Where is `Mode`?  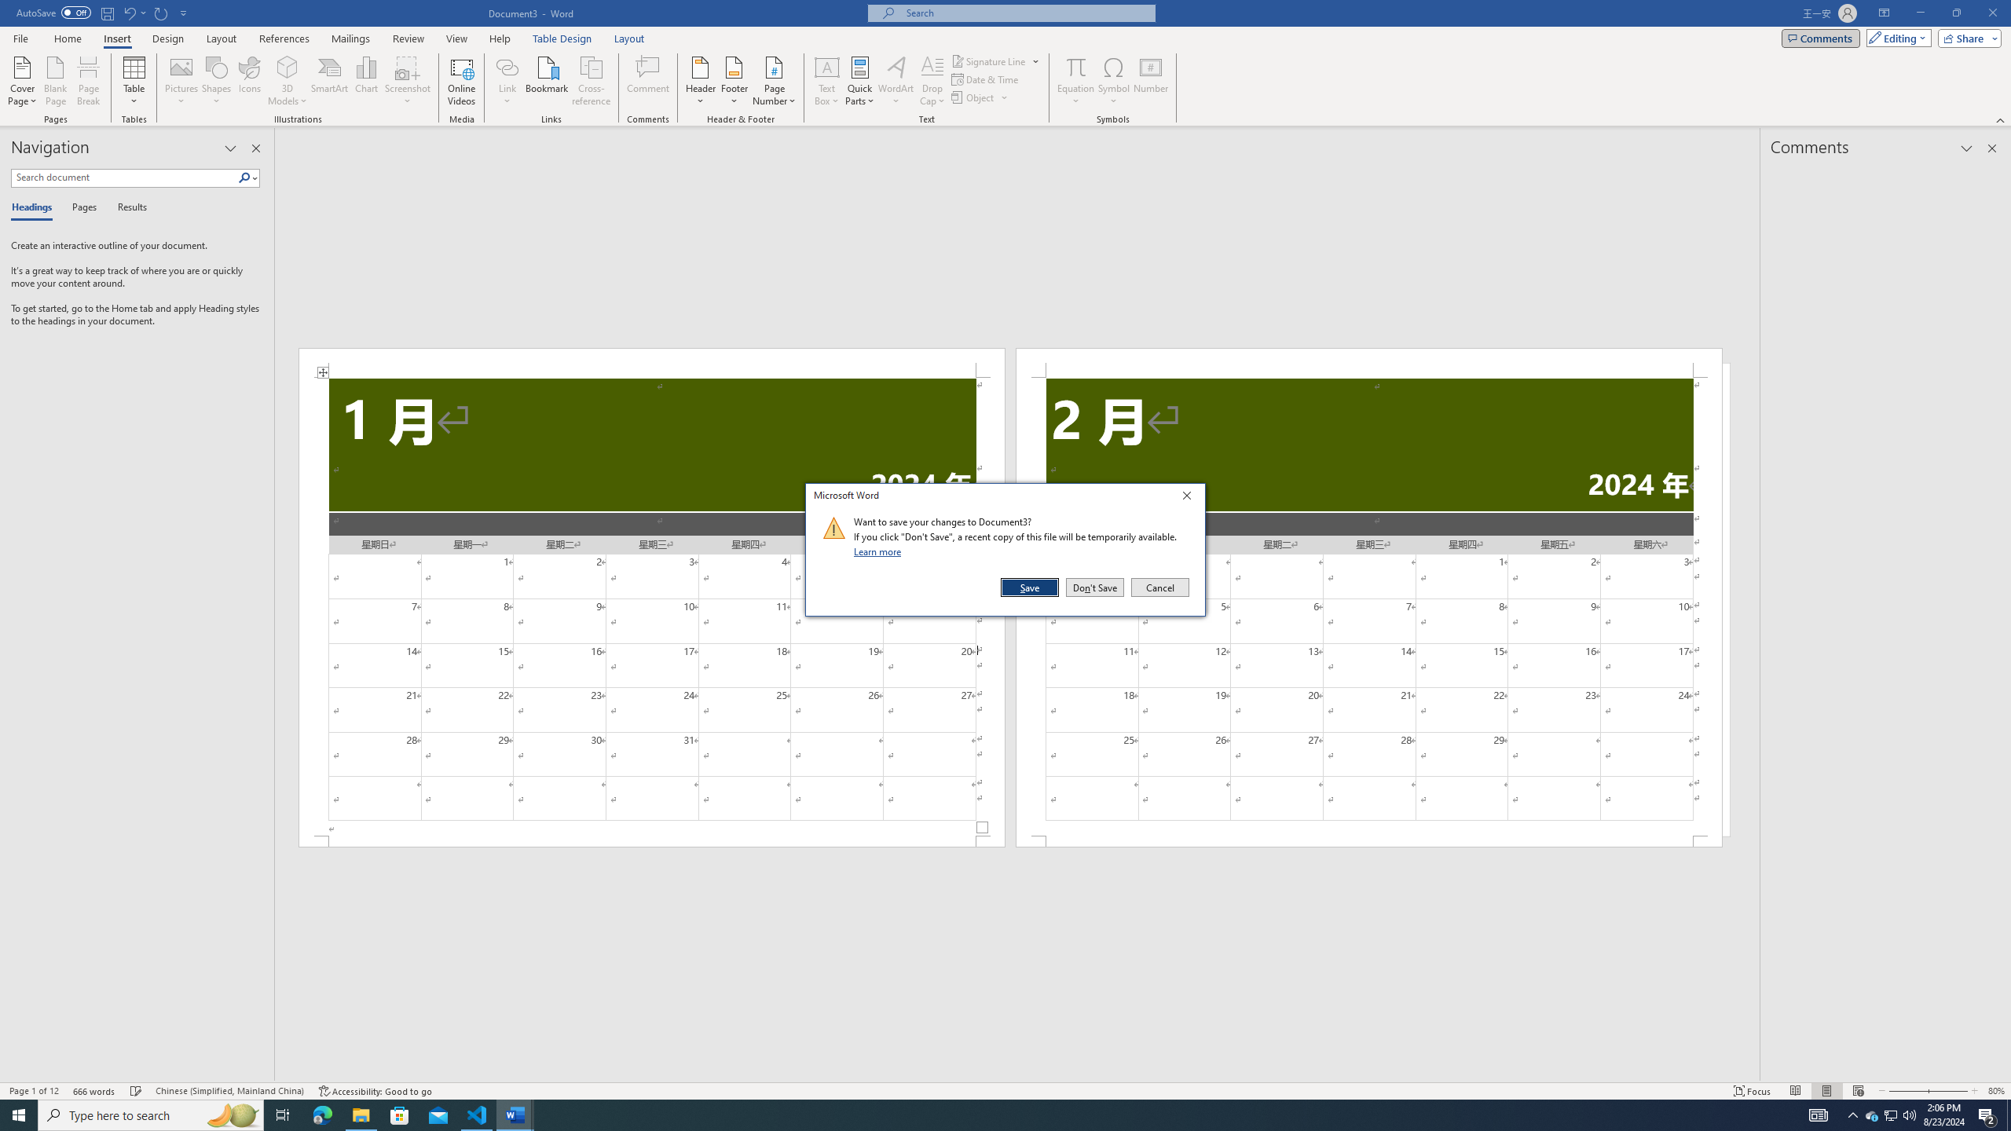 Mode is located at coordinates (1896, 38).